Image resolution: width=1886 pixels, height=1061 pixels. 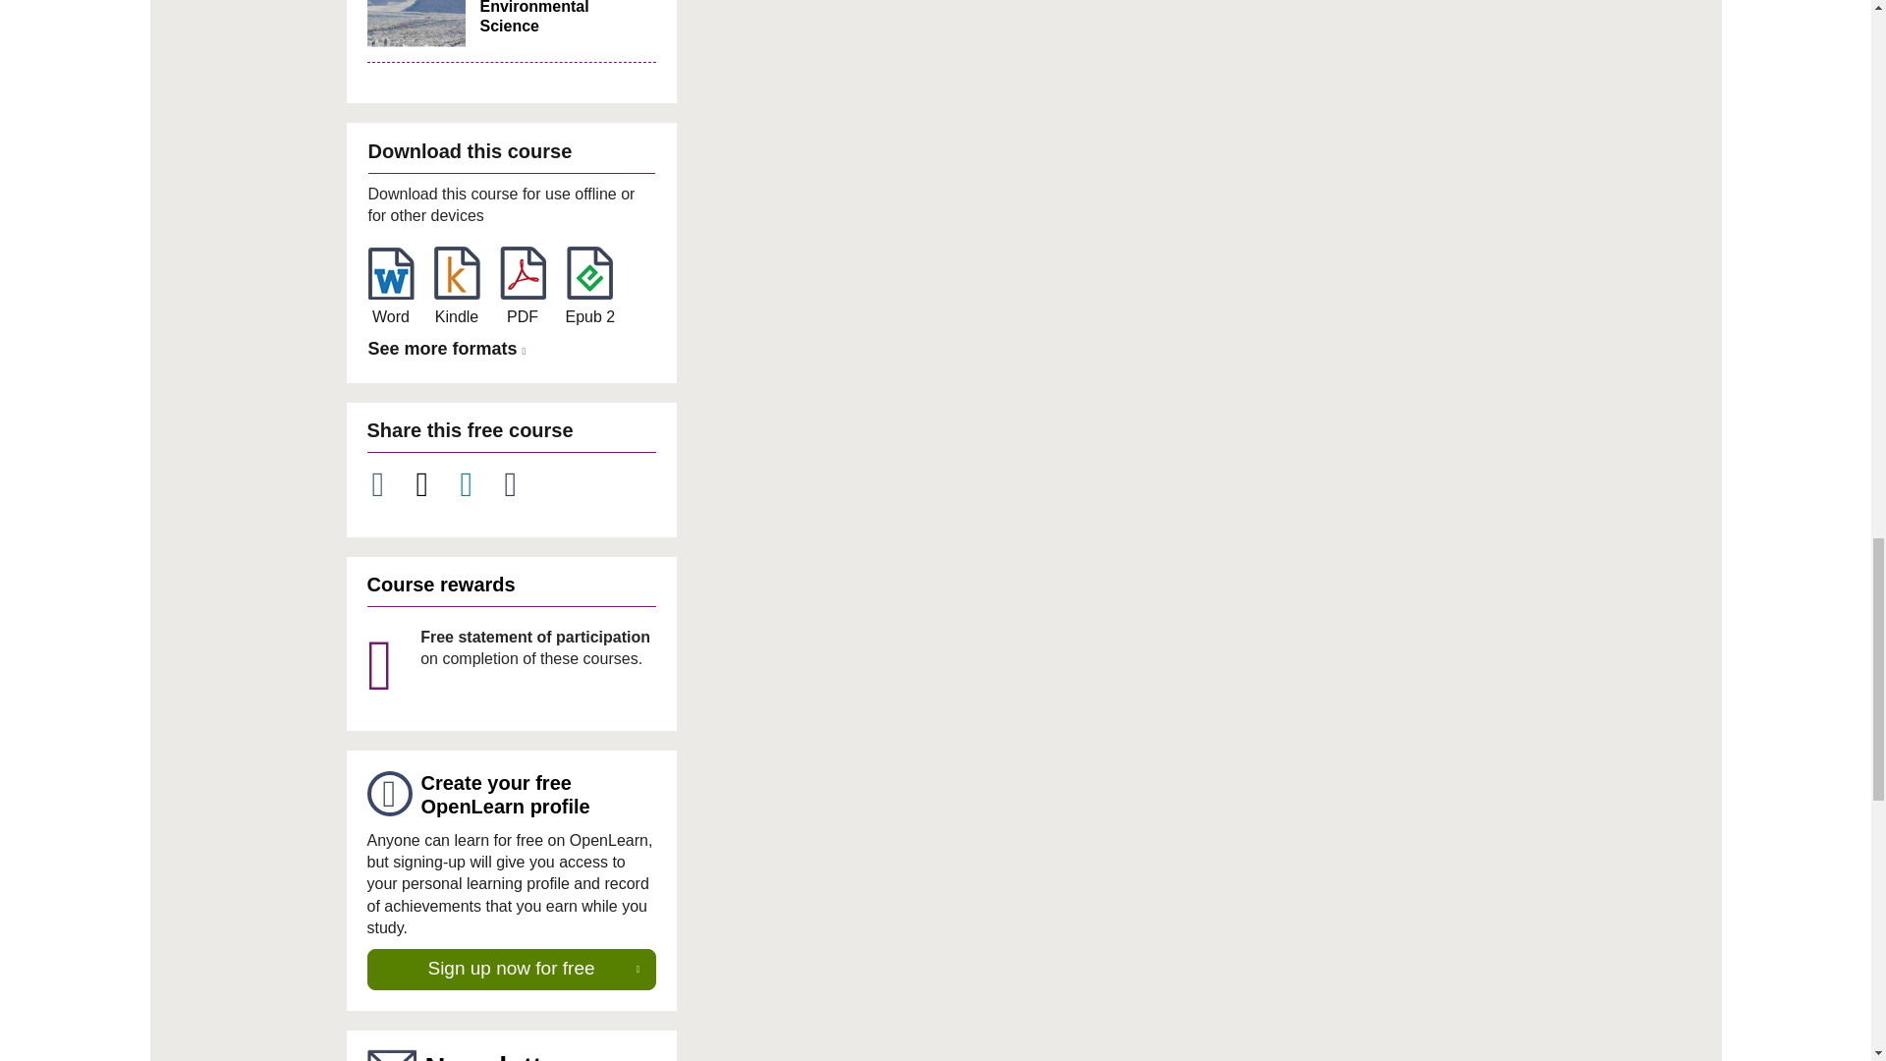 What do you see at coordinates (477, 484) in the screenshot?
I see `Share on LinkedIn` at bounding box center [477, 484].